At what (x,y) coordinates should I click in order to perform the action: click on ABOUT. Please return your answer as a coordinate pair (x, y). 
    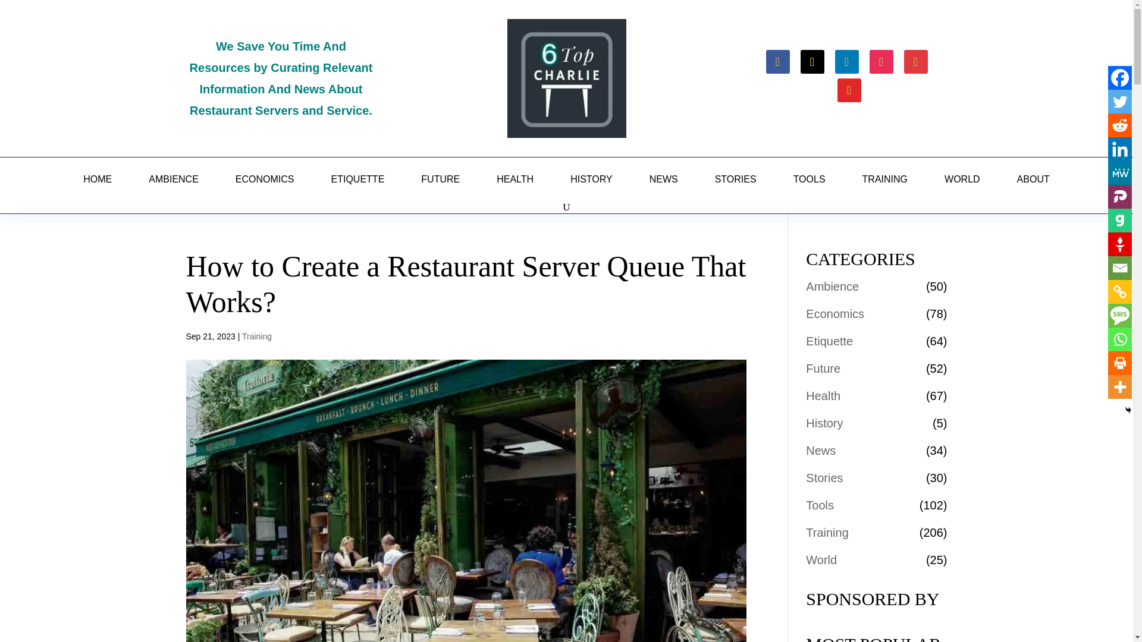
    Looking at the image, I should click on (1033, 180).